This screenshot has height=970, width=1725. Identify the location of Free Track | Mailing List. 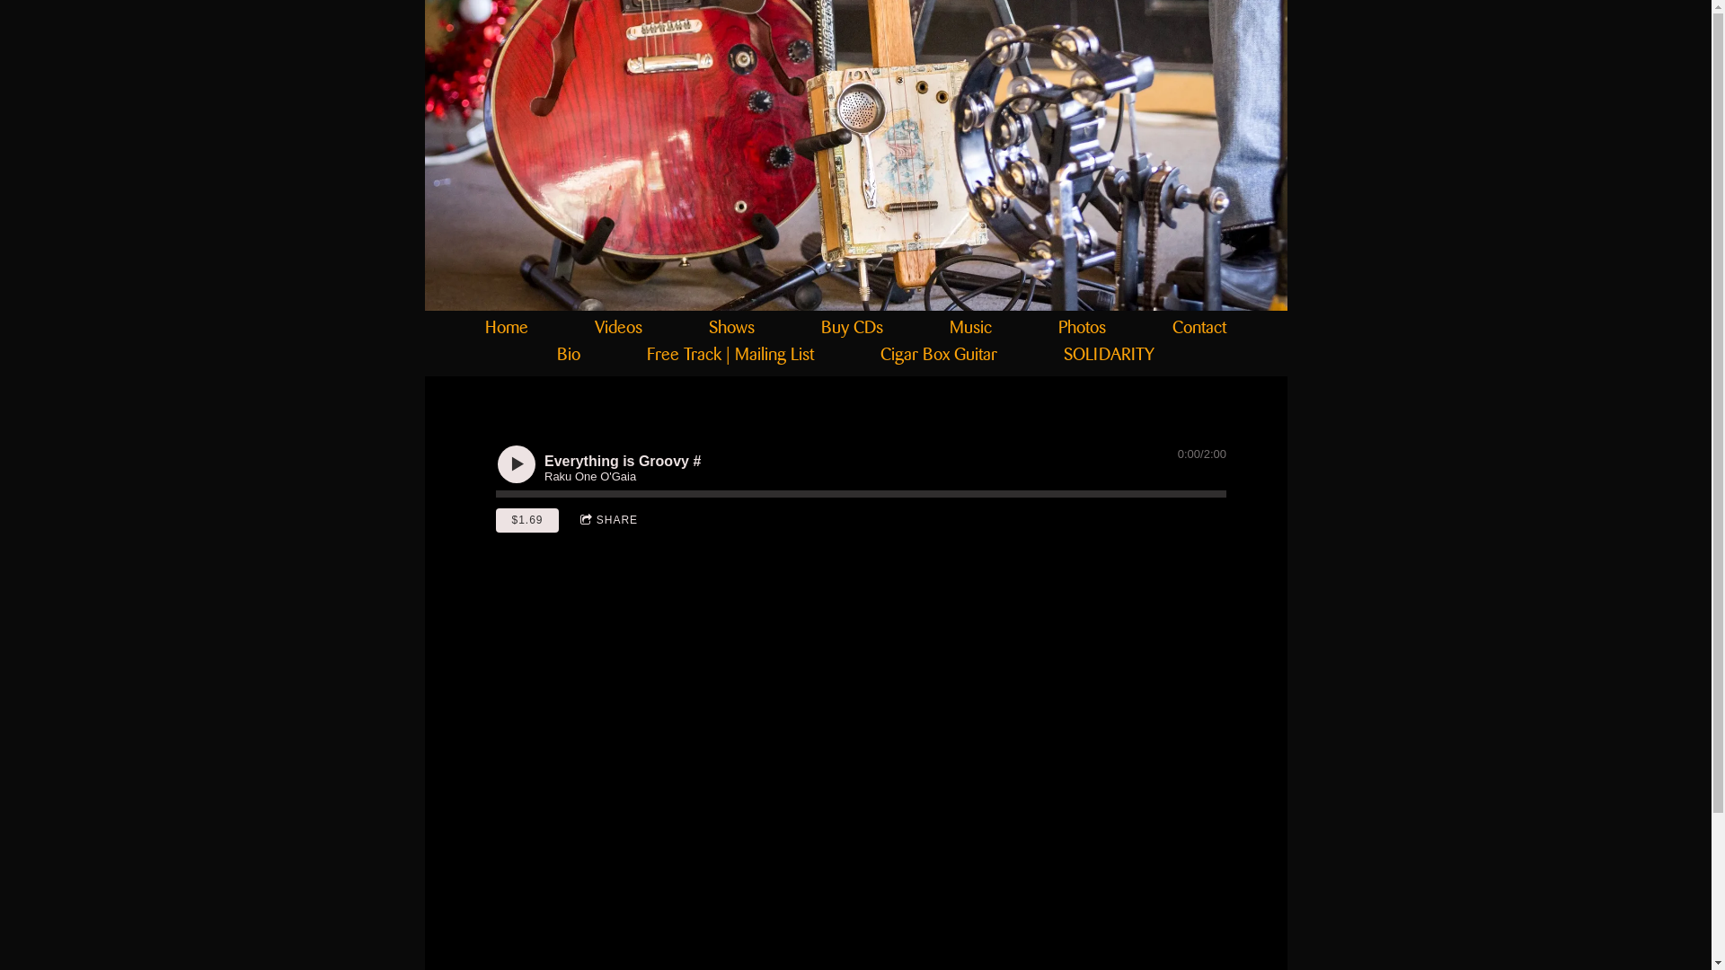
(730, 351).